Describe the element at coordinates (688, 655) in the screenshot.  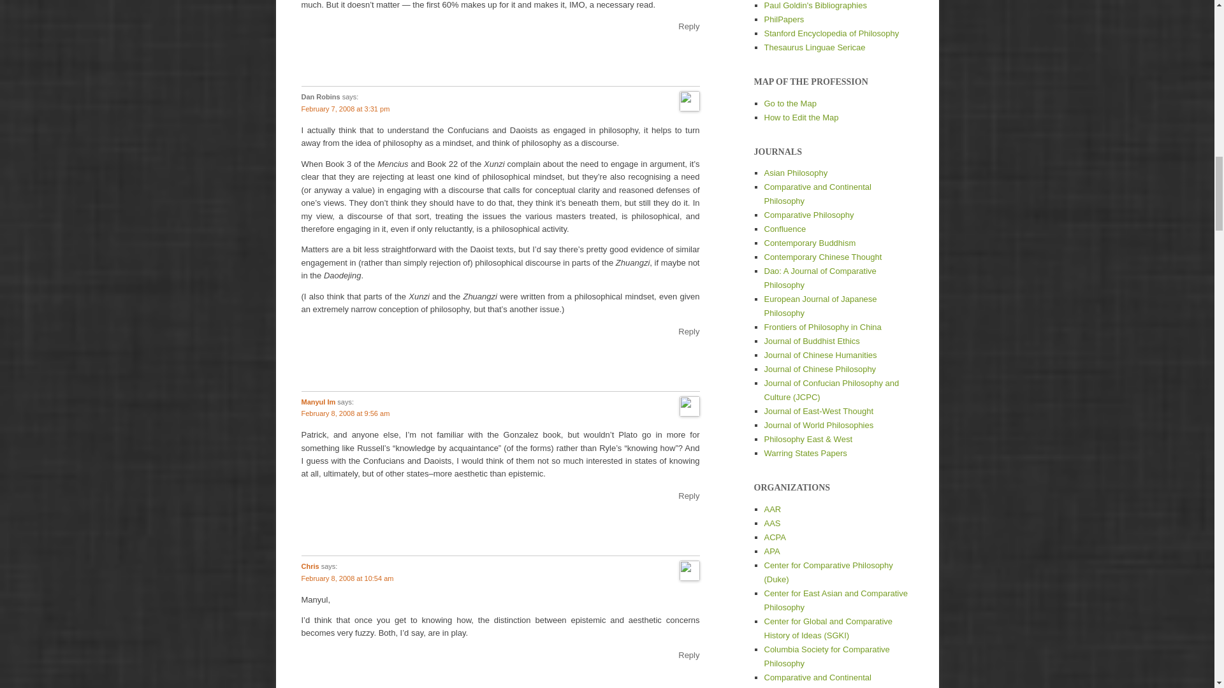
I see `Reply` at that location.